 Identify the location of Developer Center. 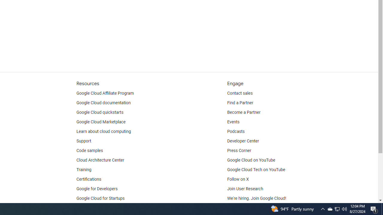
(243, 141).